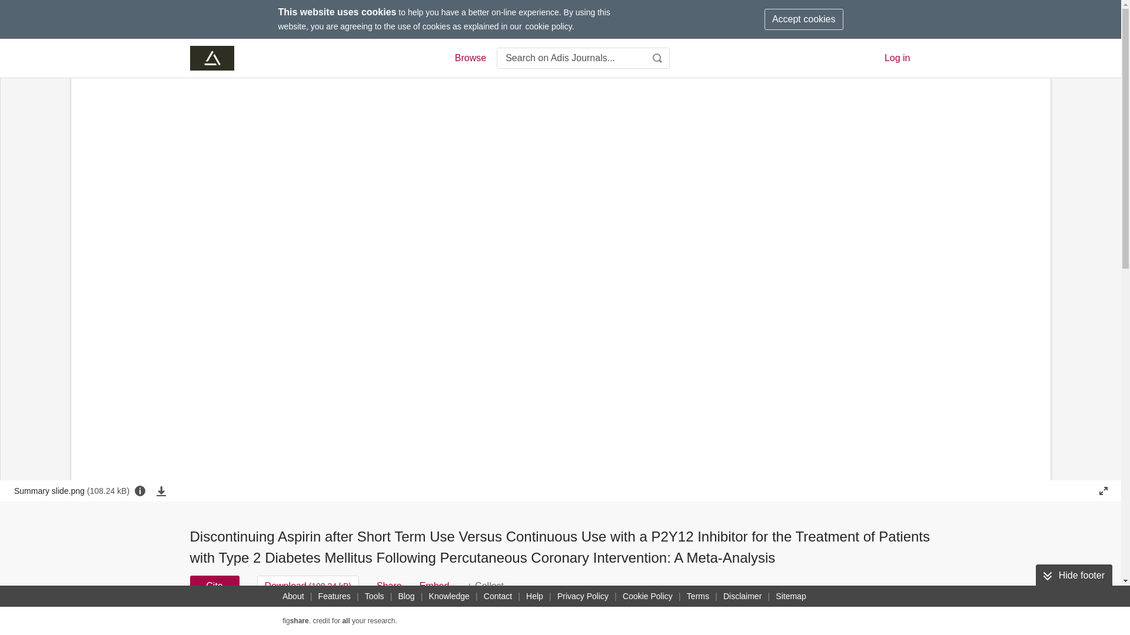 The height and width of the screenshot is (635, 1130). Describe the element at coordinates (389, 586) in the screenshot. I see `Share` at that location.